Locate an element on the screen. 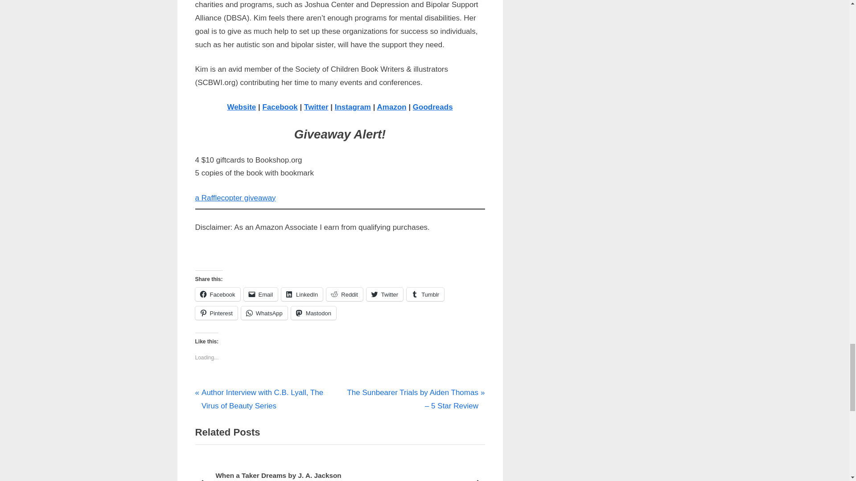 This screenshot has width=856, height=481. Click to share on LinkedIn is located at coordinates (302, 294).